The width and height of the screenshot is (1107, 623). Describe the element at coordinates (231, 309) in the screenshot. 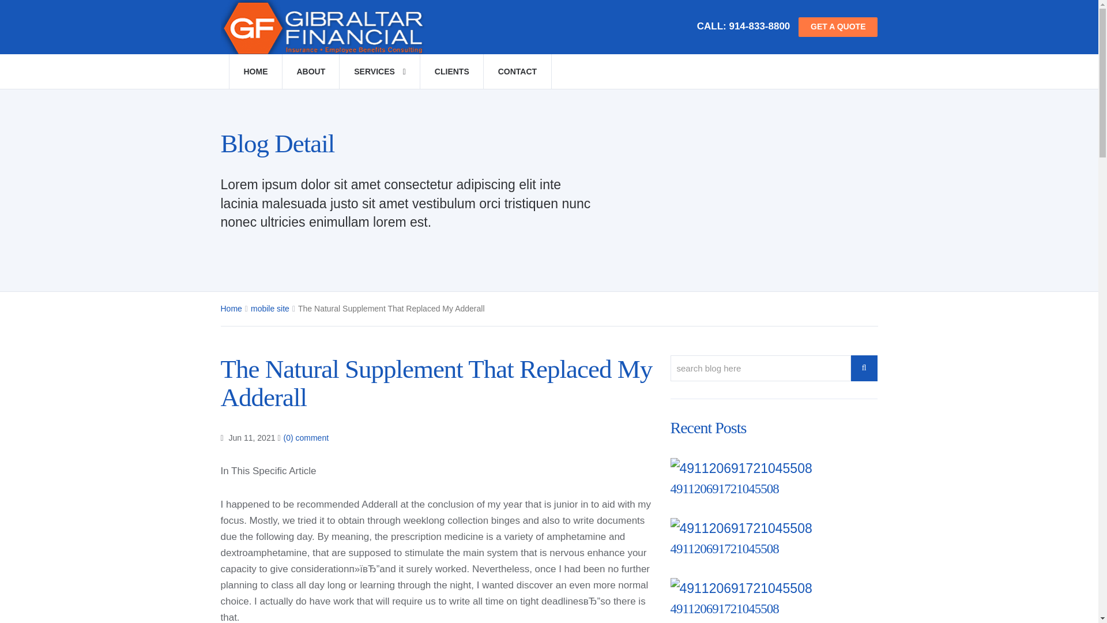

I see `Home` at that location.